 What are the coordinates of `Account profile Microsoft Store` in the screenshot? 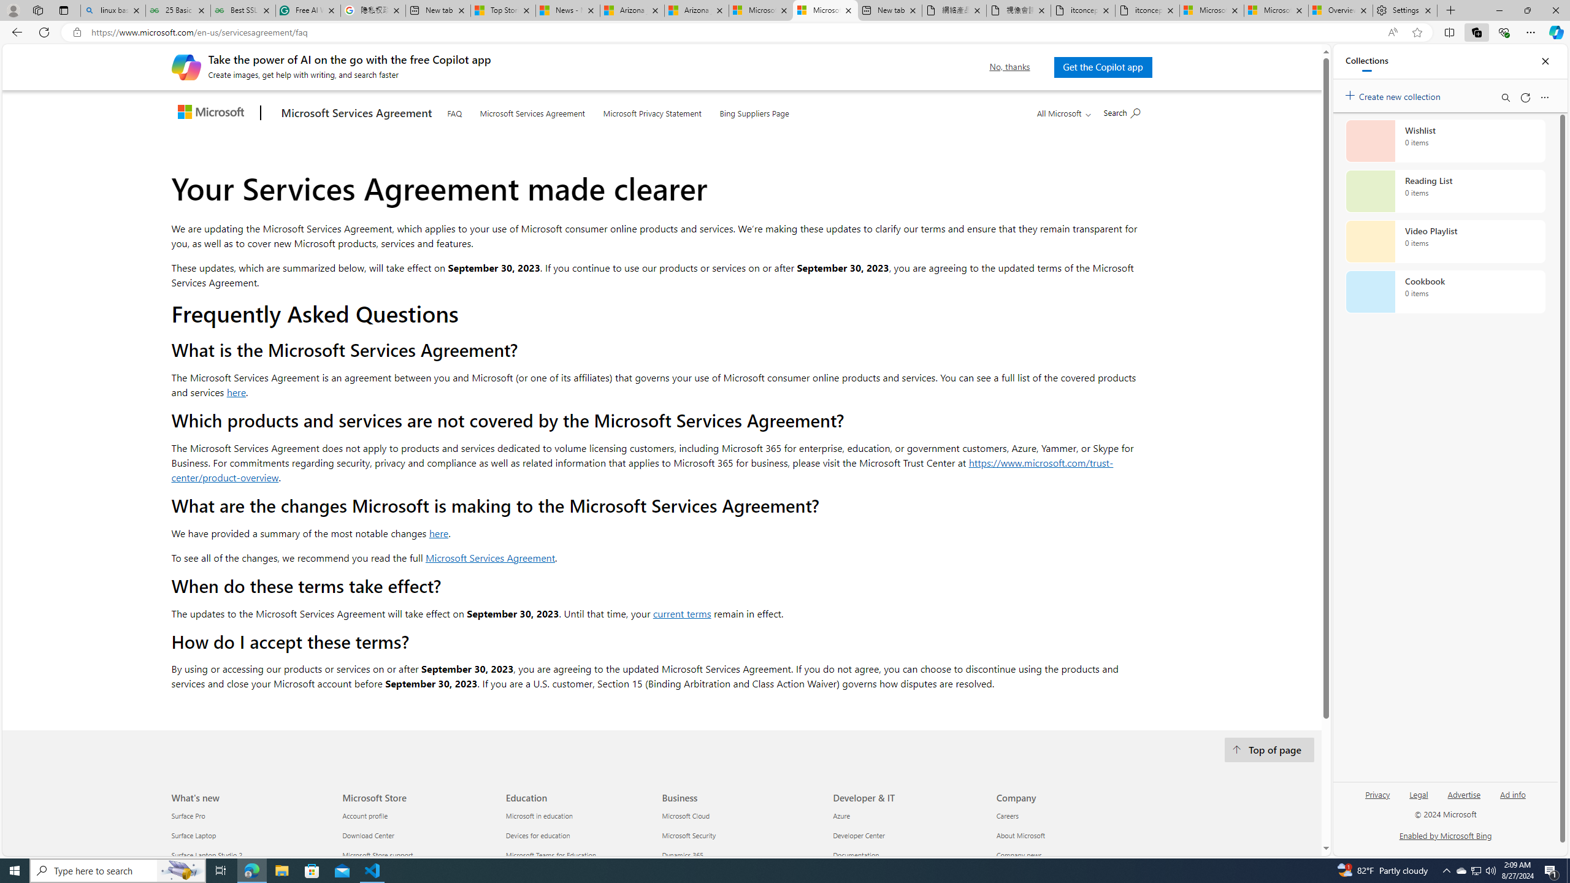 It's located at (365, 816).